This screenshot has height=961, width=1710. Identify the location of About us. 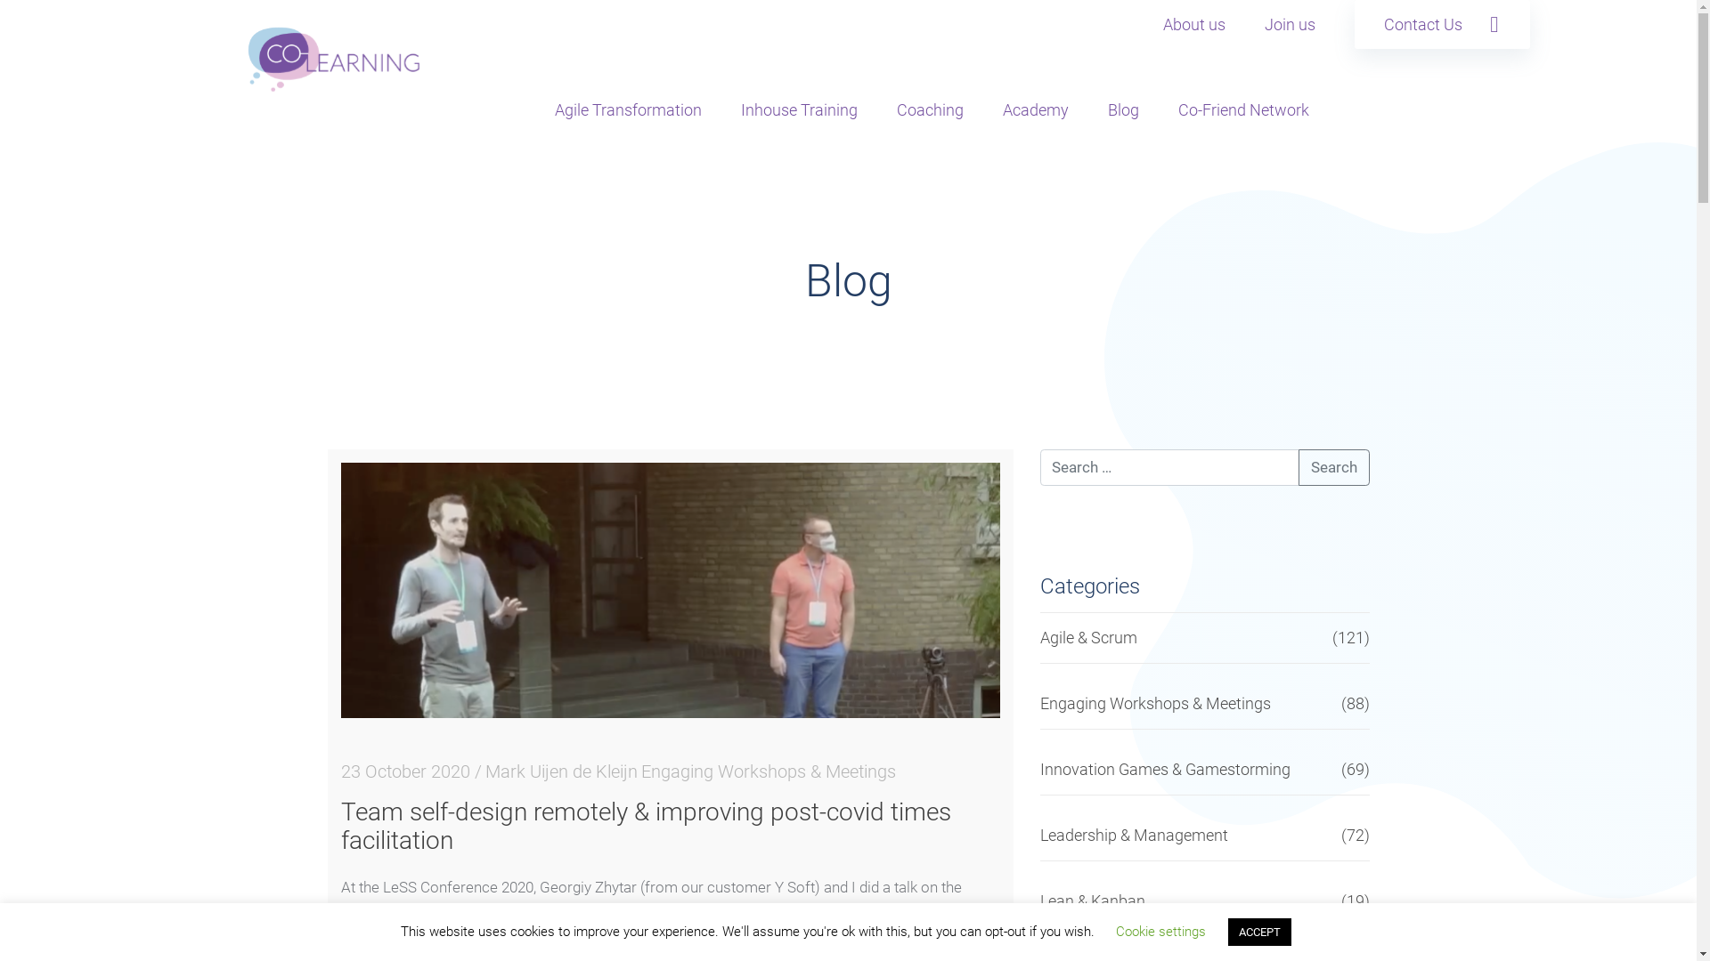
(1194, 25).